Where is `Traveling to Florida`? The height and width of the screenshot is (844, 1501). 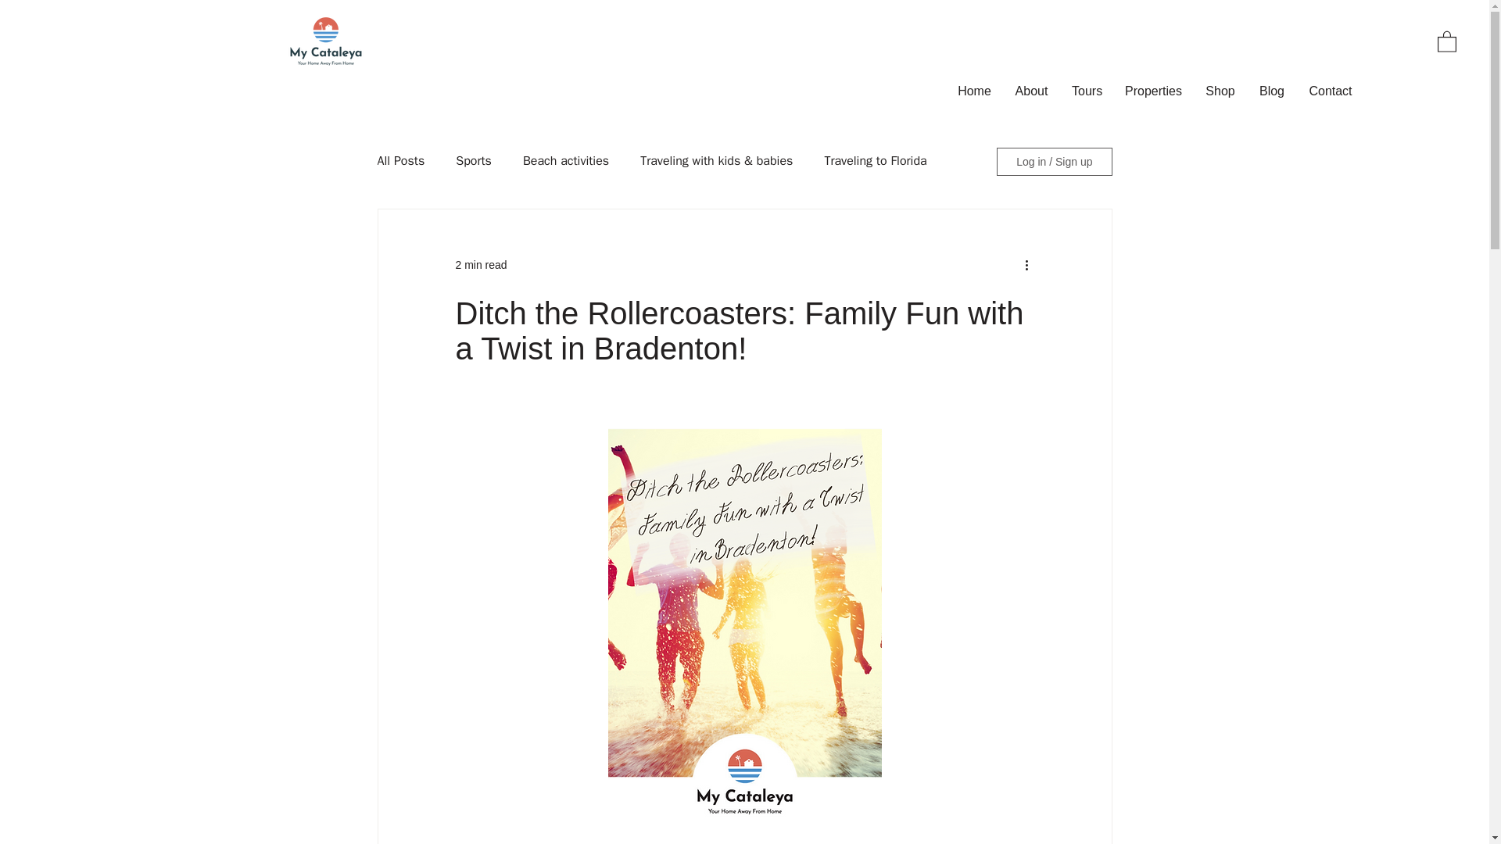 Traveling to Florida is located at coordinates (875, 161).